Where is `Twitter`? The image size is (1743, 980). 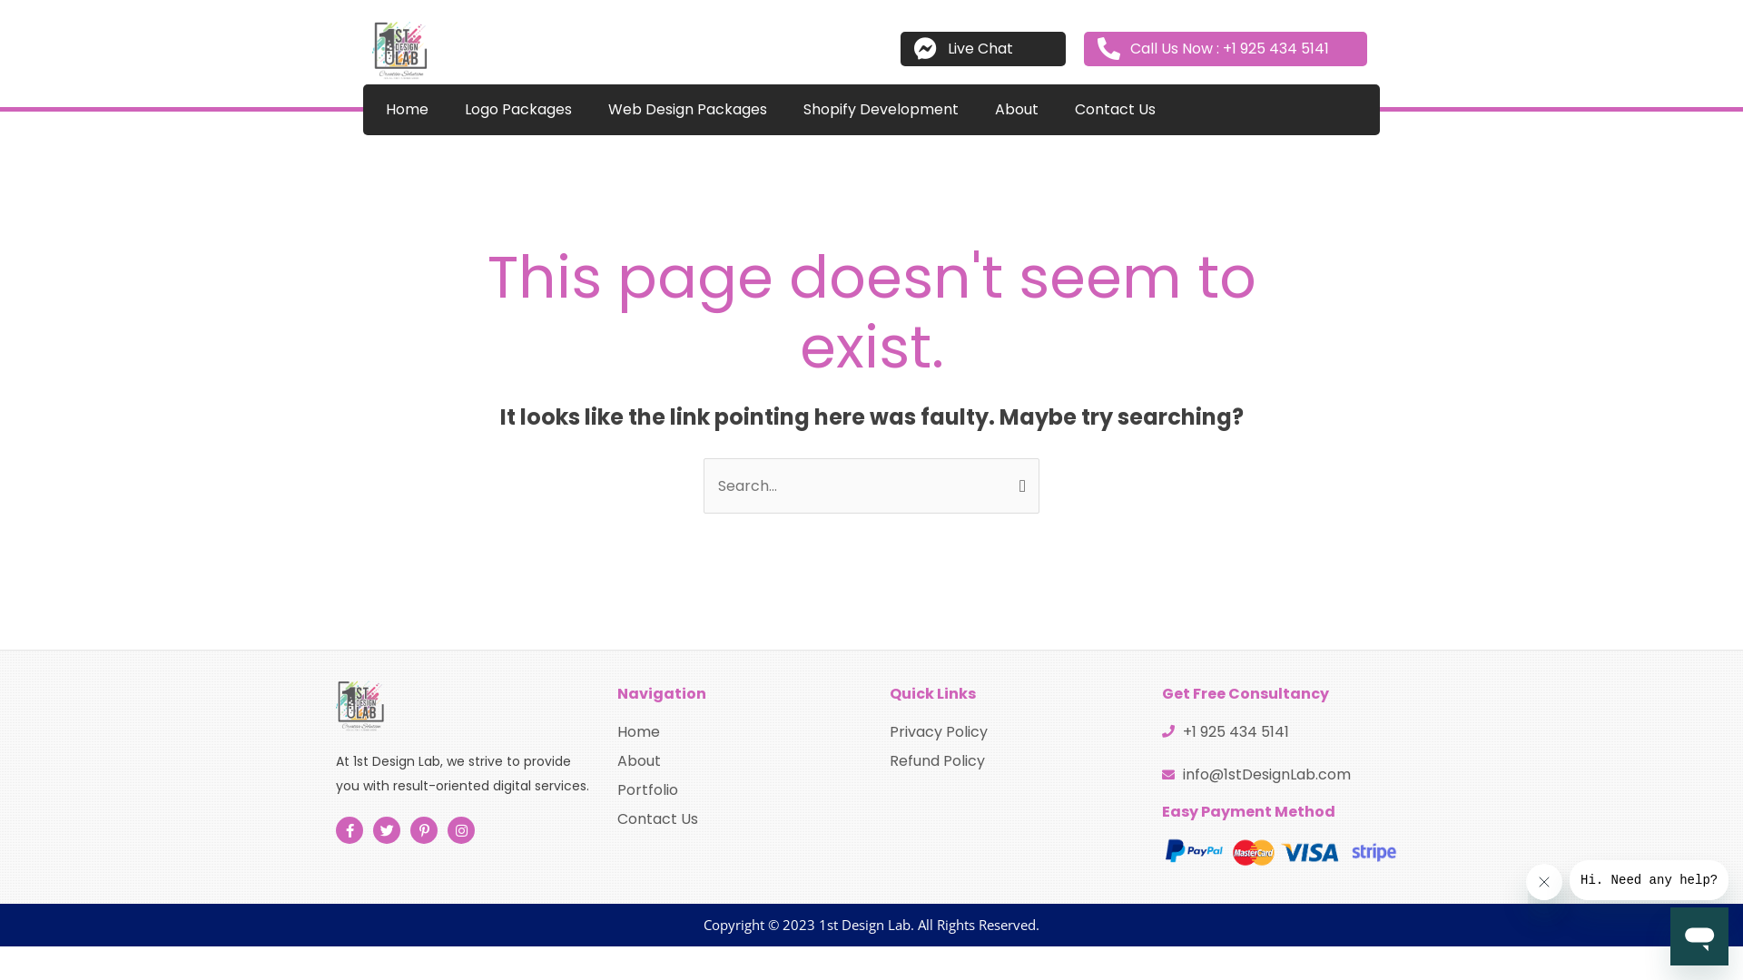
Twitter is located at coordinates (387, 830).